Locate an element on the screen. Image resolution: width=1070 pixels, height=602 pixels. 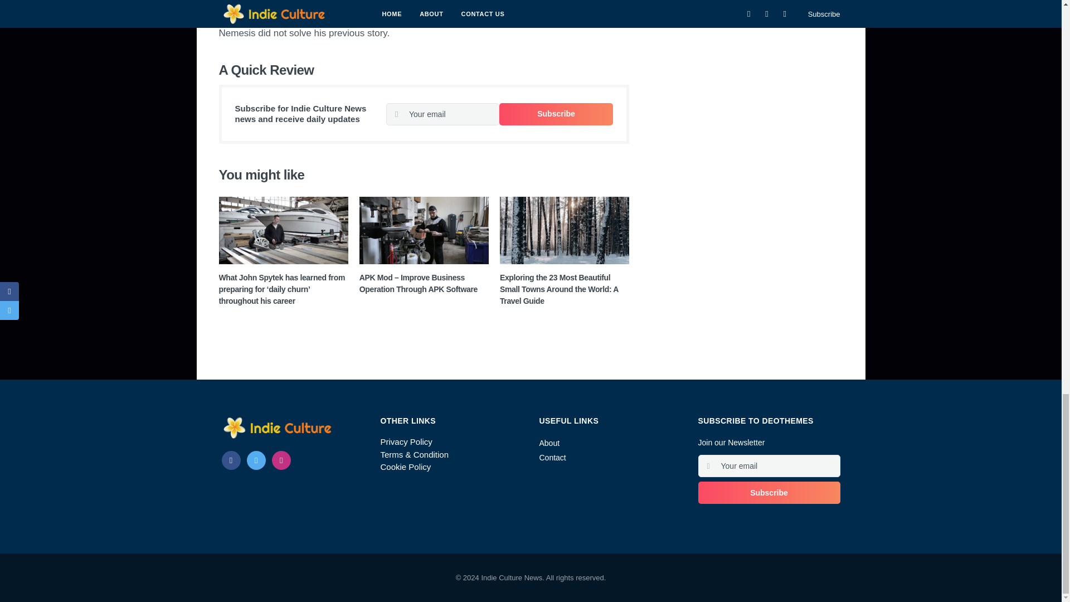
Subscribe is located at coordinates (556, 114).